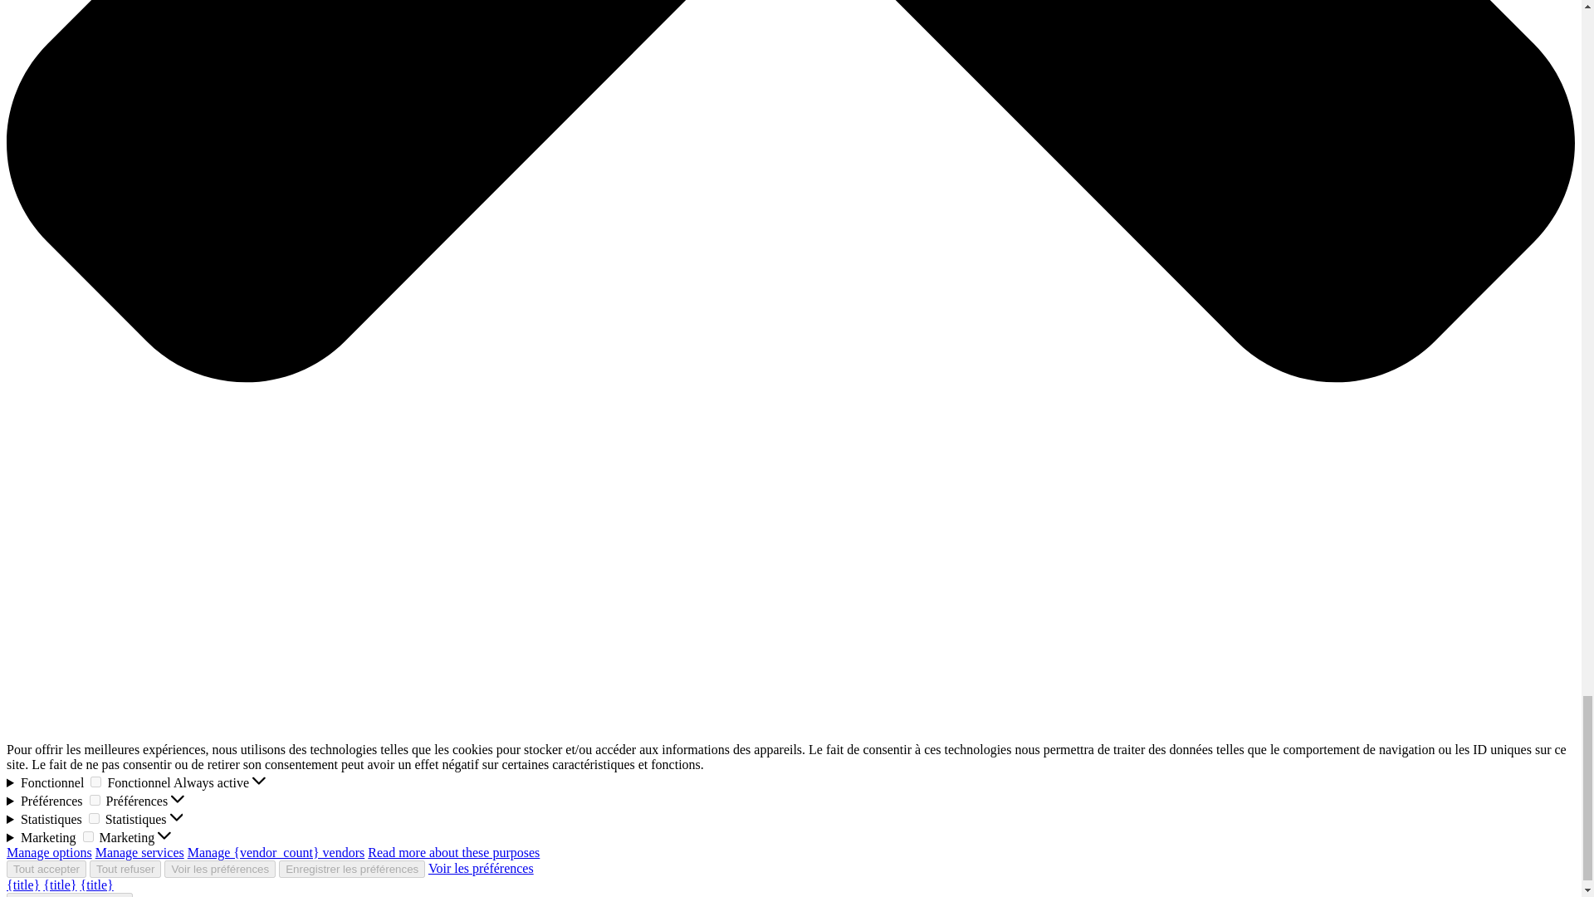  What do you see at coordinates (95, 799) in the screenshot?
I see `1` at bounding box center [95, 799].